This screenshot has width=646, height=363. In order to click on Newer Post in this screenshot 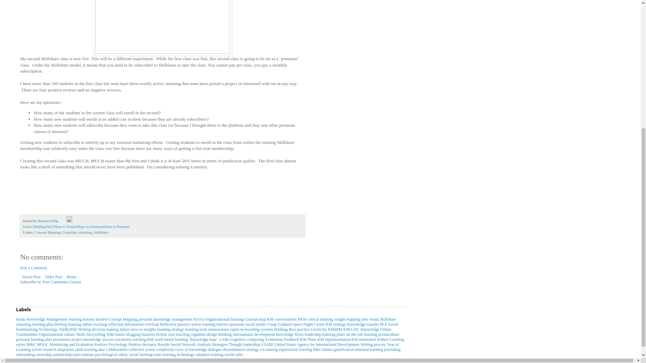, I will do `click(31, 277)`.